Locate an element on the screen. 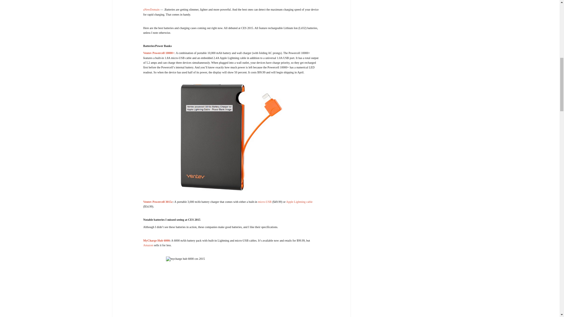 This screenshot has width=564, height=317. micro-USB is located at coordinates (264, 202).